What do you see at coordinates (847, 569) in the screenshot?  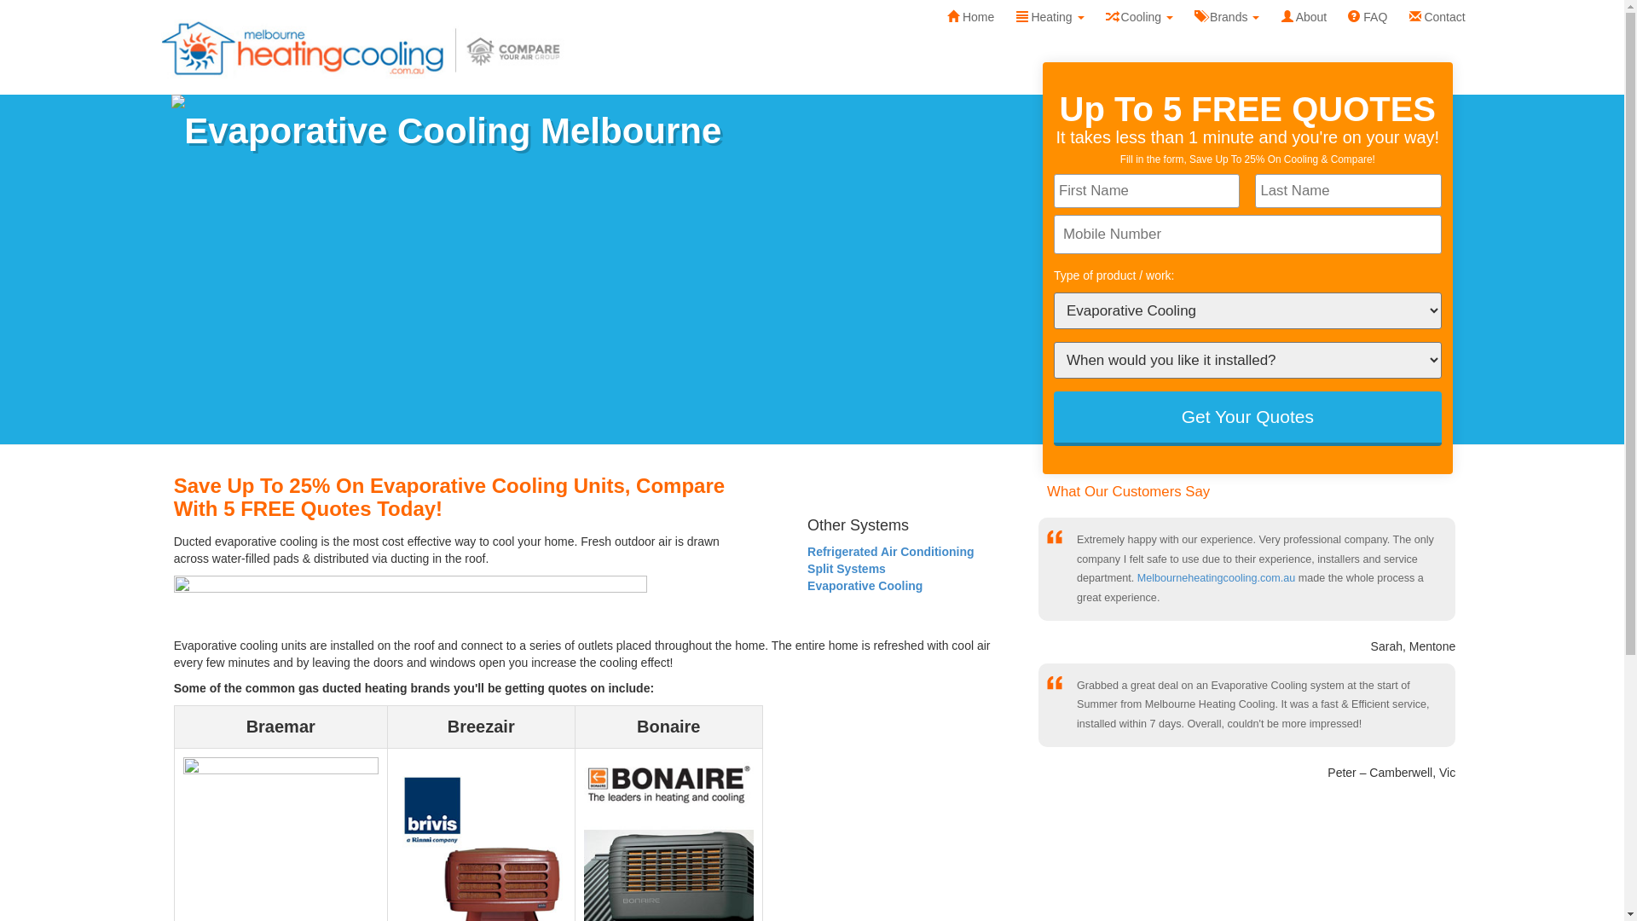 I see `Split Systems` at bounding box center [847, 569].